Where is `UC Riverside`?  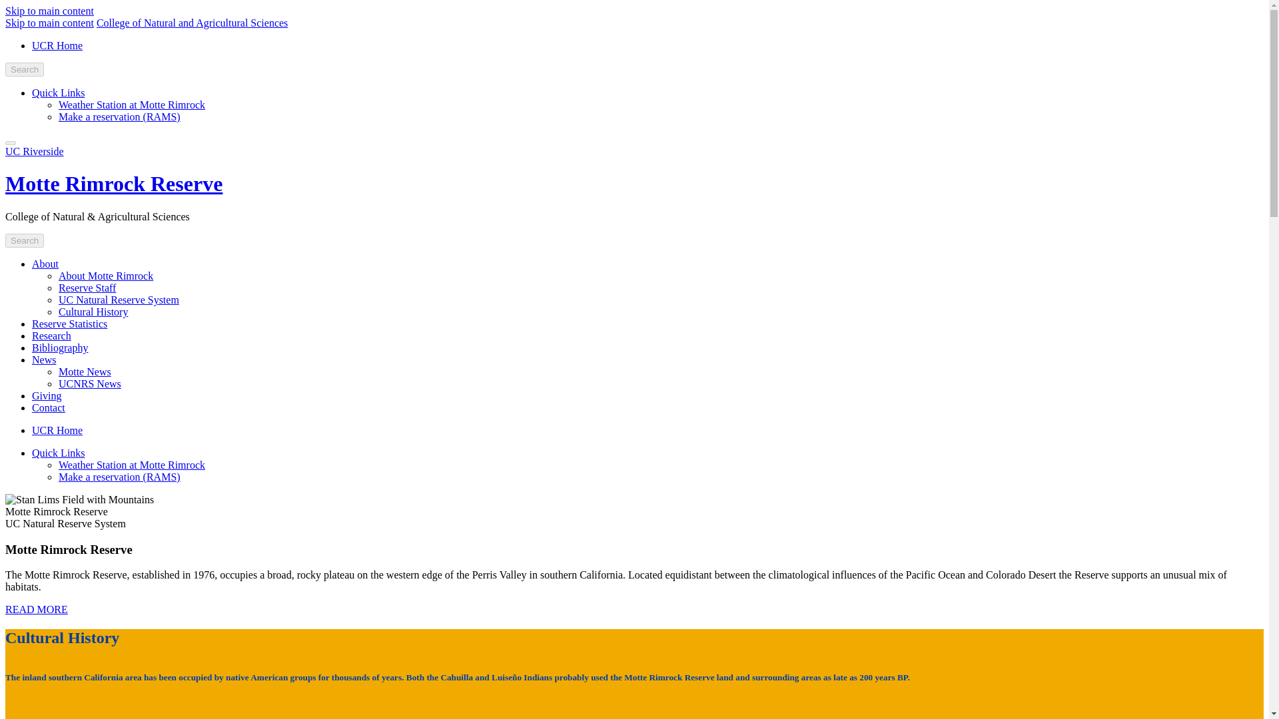
UC Riverside is located at coordinates (35, 152).